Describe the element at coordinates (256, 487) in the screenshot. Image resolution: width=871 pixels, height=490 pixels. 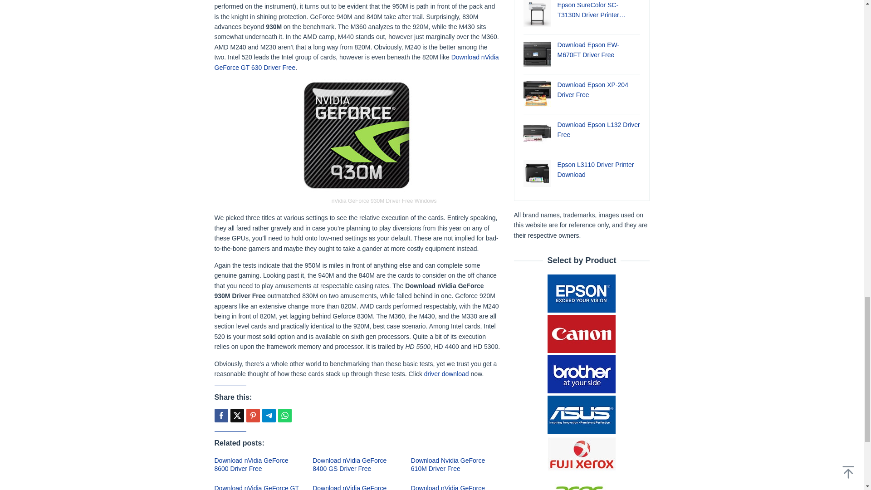
I see `Permalink to: Download nVidia GeForce GT 730 Driver Free` at that location.